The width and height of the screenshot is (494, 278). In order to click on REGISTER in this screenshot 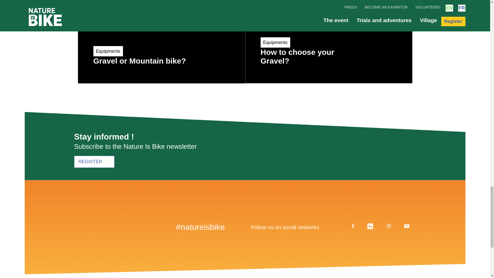, I will do `click(328, 42)`.